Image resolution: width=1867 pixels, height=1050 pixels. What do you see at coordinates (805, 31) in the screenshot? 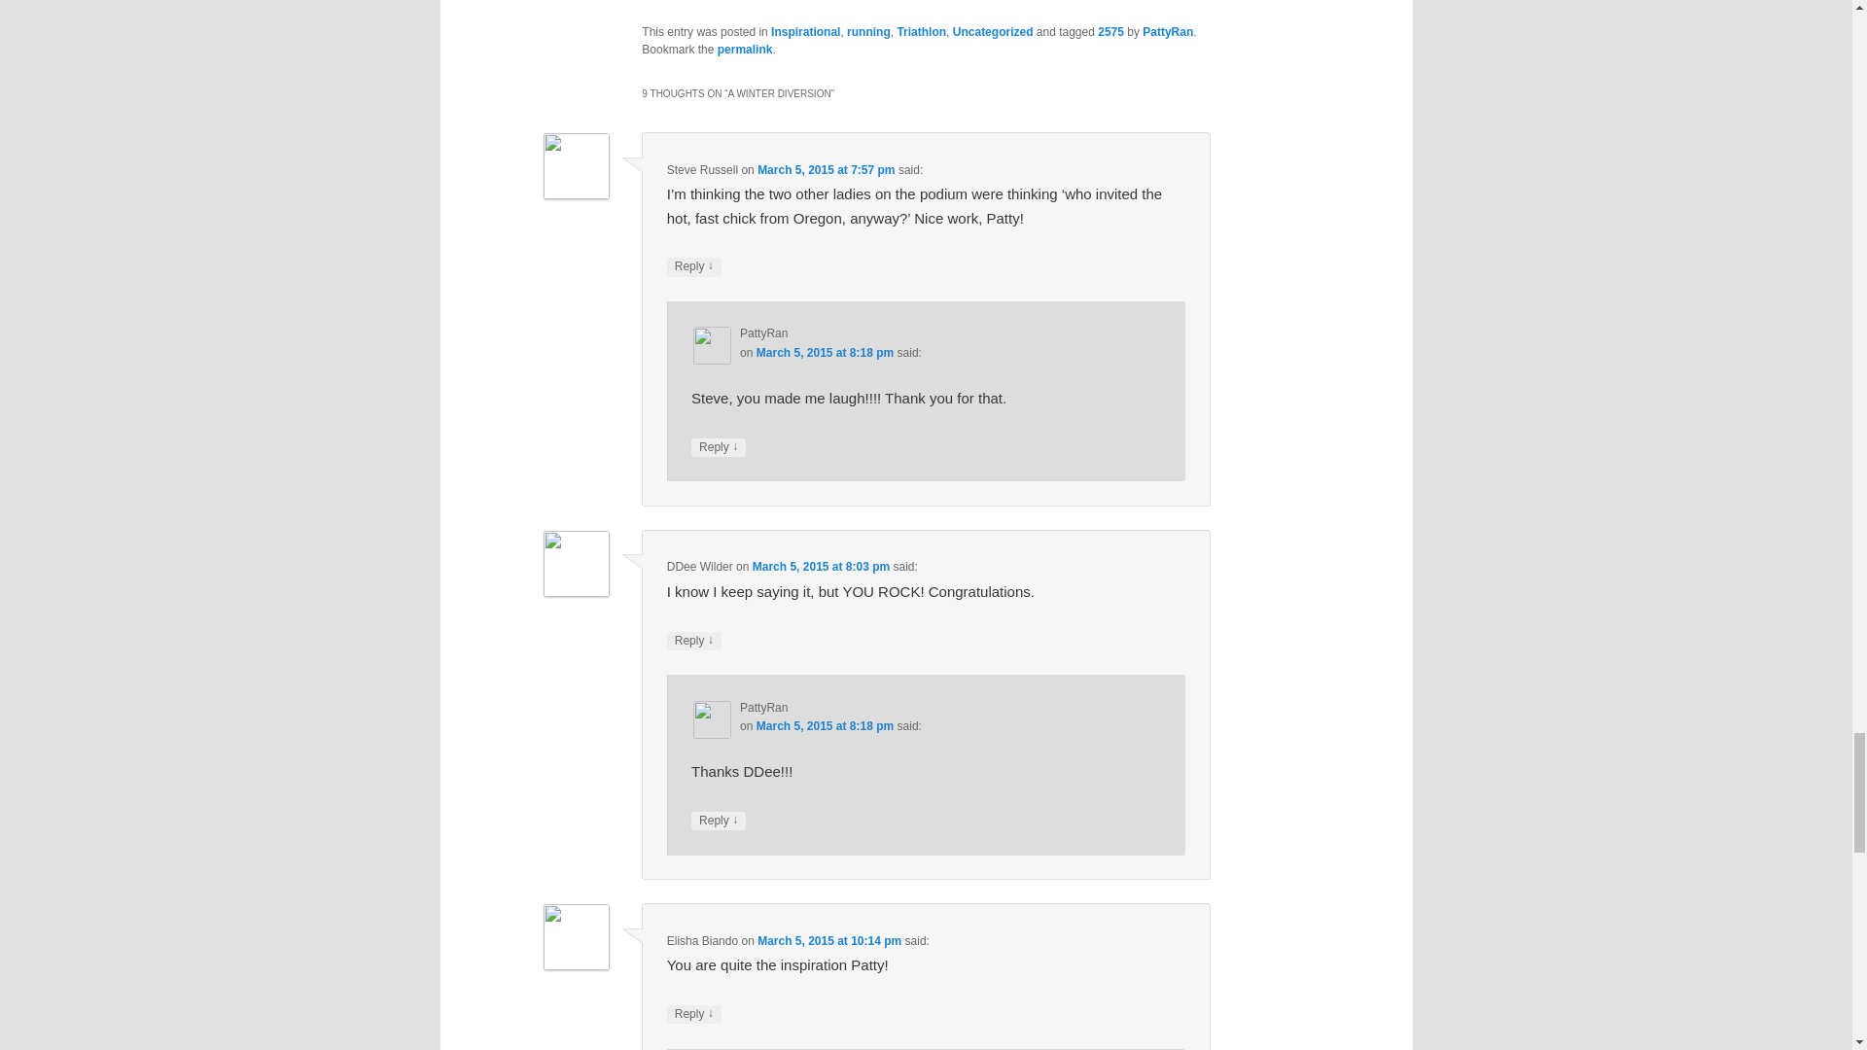
I see `Inspirational` at bounding box center [805, 31].